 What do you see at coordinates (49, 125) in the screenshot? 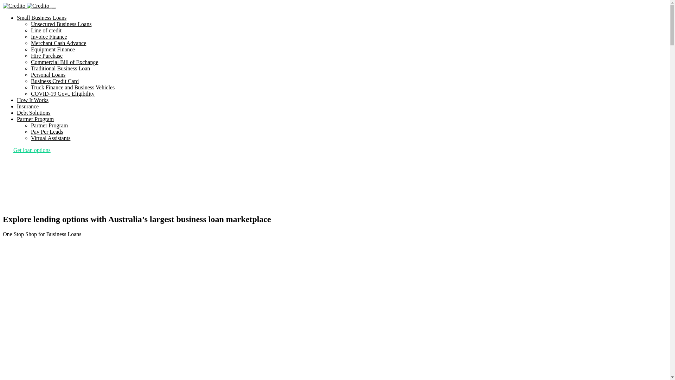
I see `Partner Program` at bounding box center [49, 125].